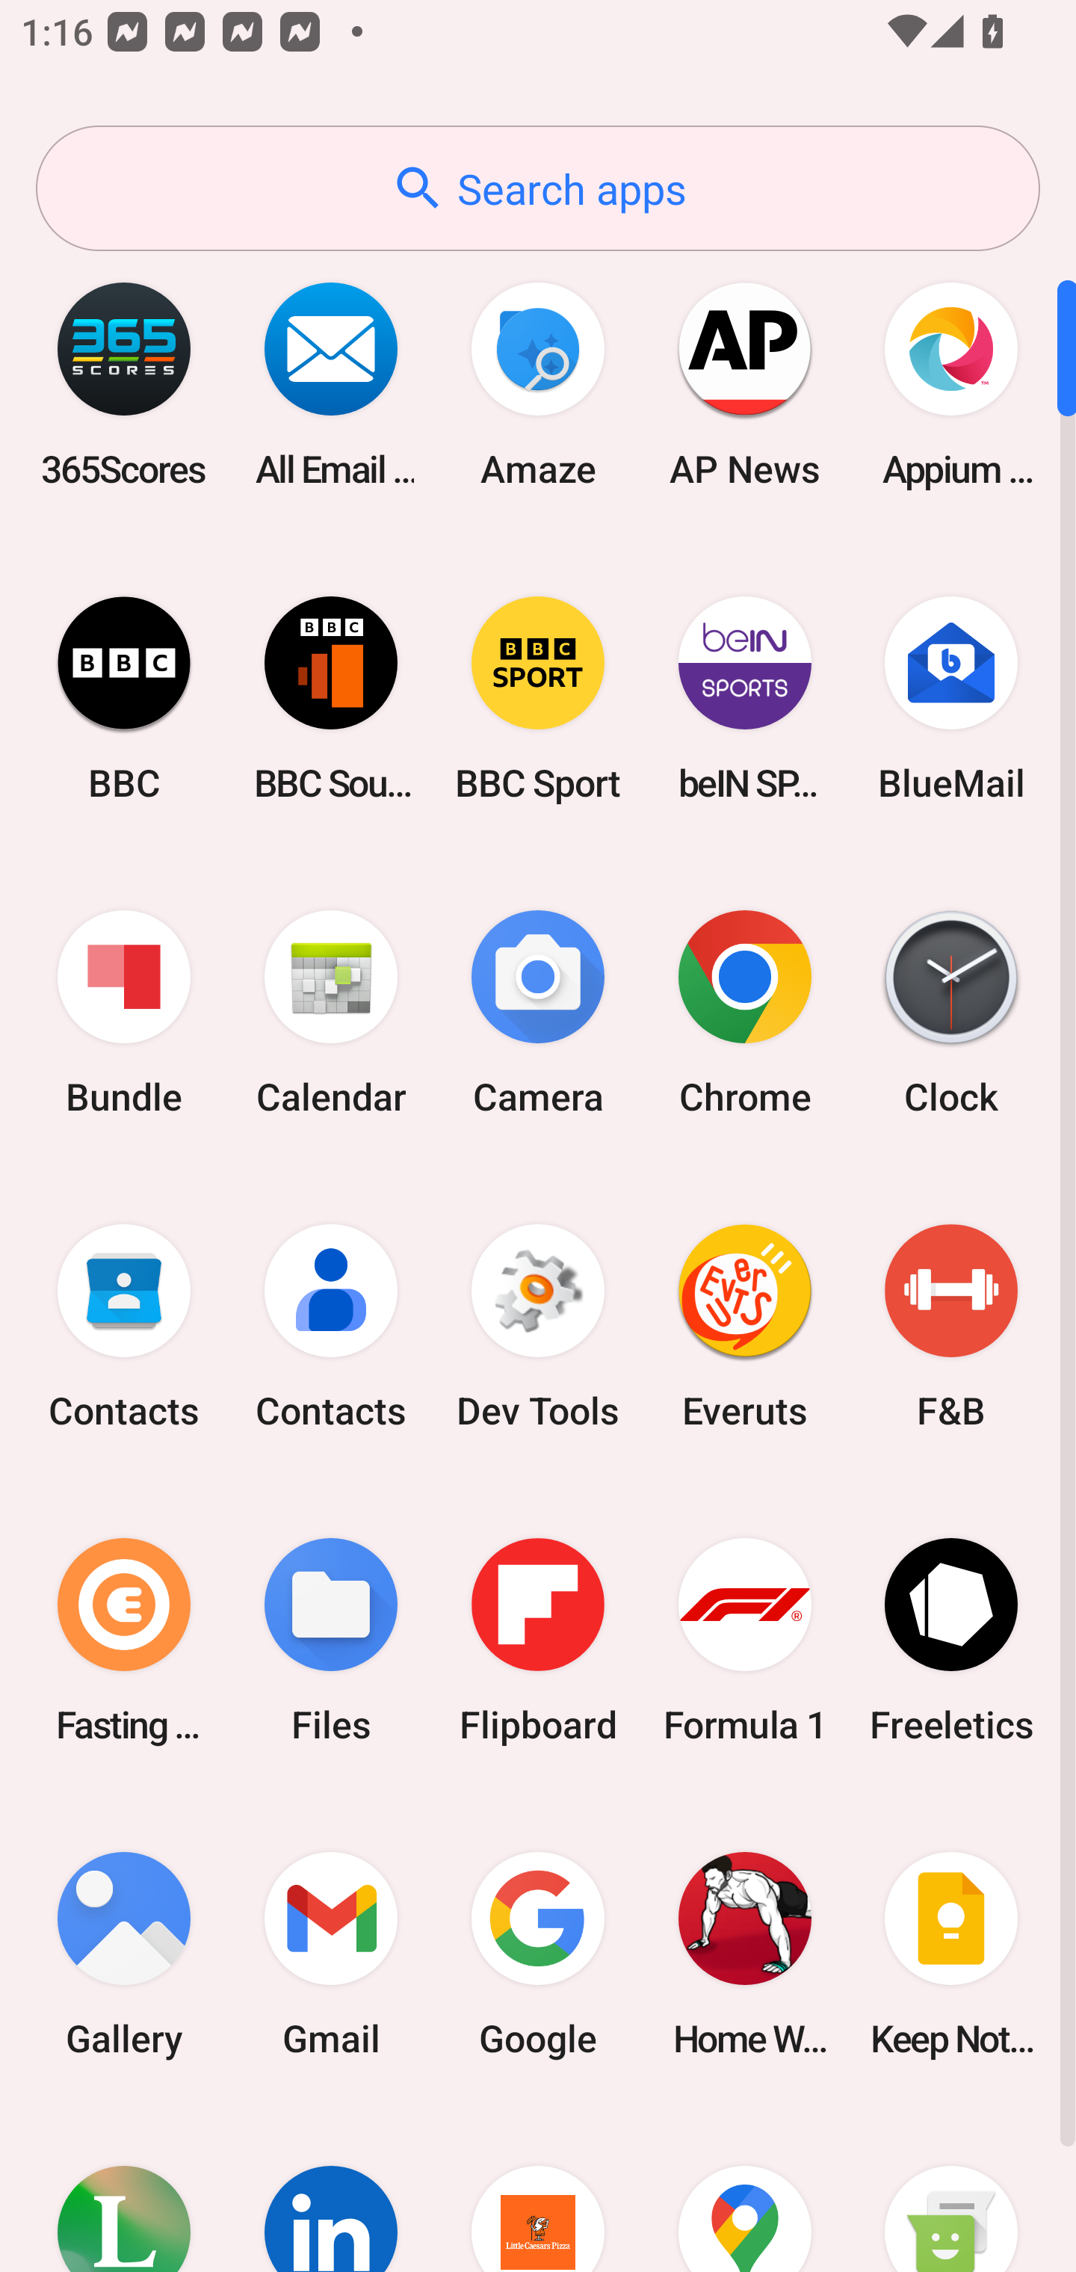 The width and height of the screenshot is (1076, 2272). What do you see at coordinates (951, 384) in the screenshot?
I see `Appium Settings` at bounding box center [951, 384].